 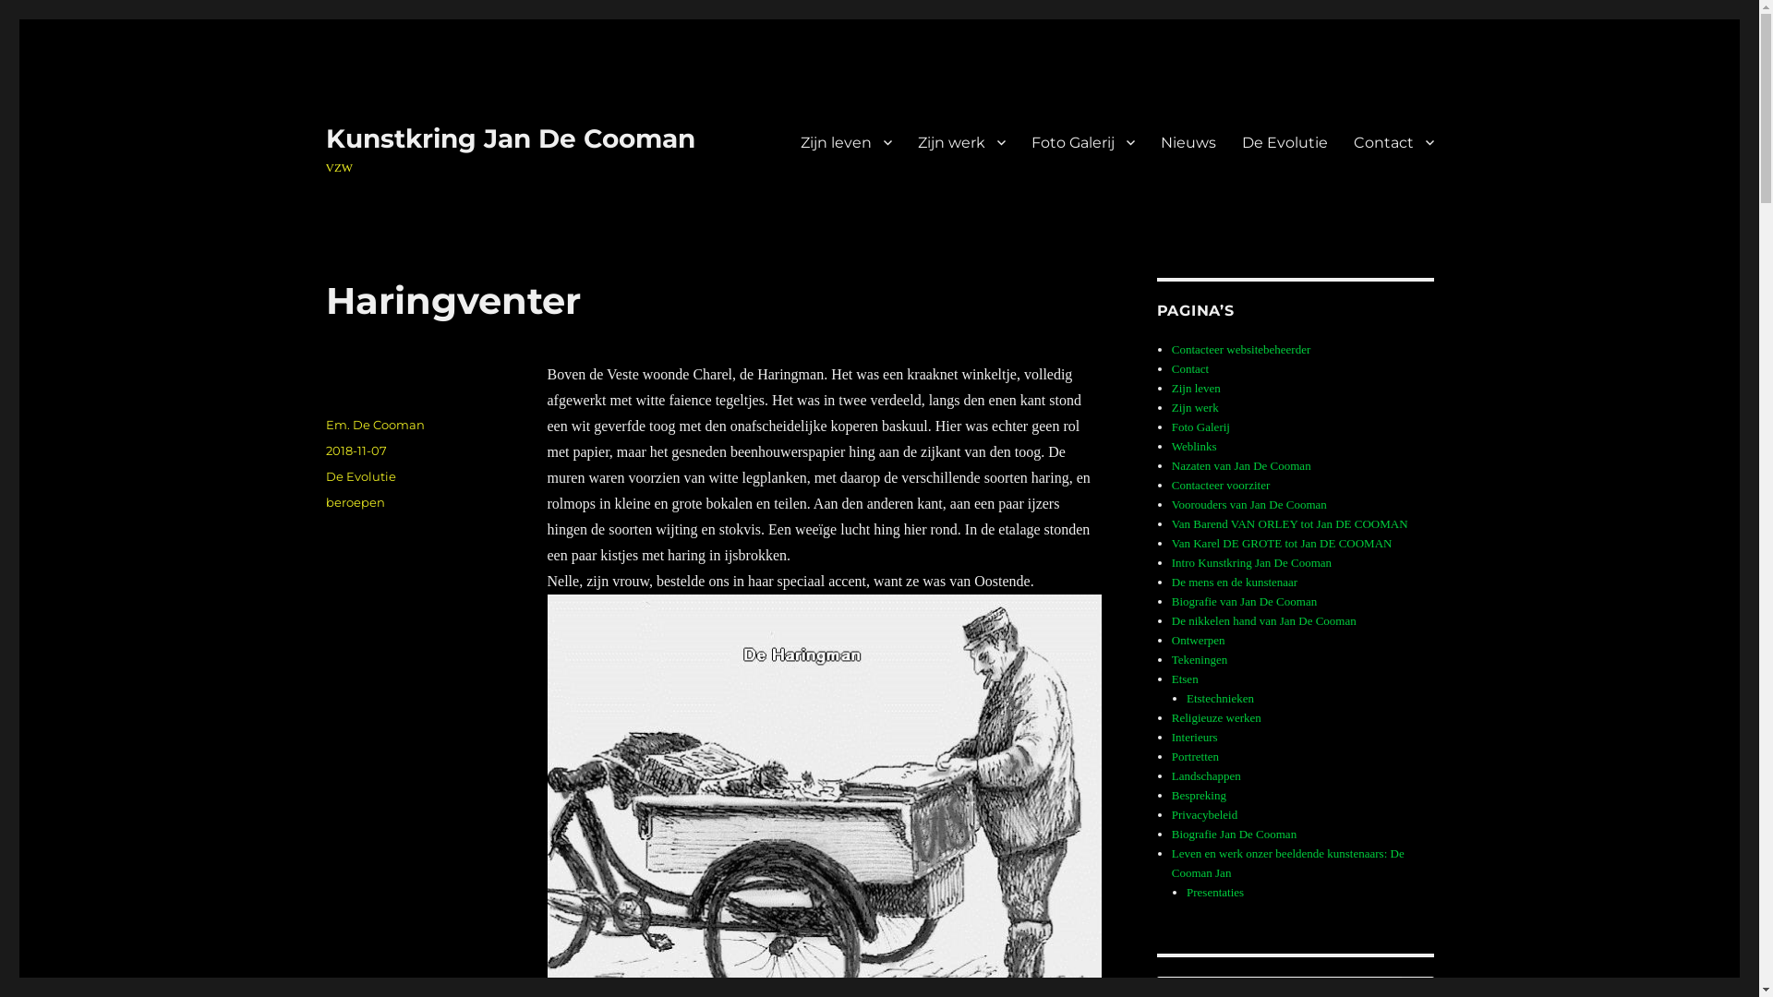 What do you see at coordinates (375, 425) in the screenshot?
I see `Em. De Cooman` at bounding box center [375, 425].